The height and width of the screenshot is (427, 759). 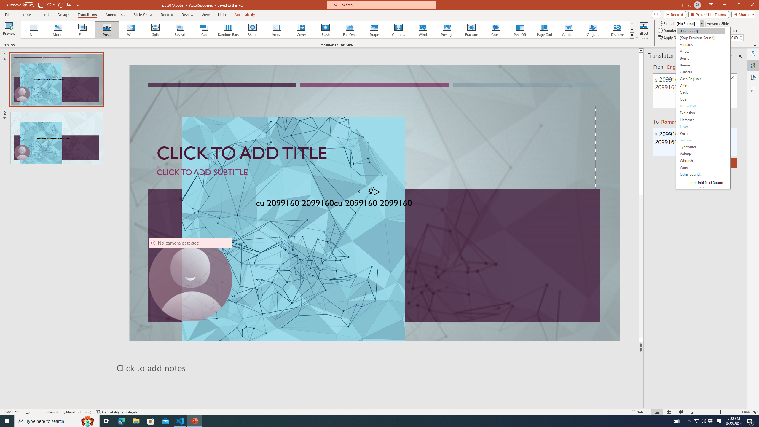 What do you see at coordinates (745, 412) in the screenshot?
I see `Zoom 130%` at bounding box center [745, 412].